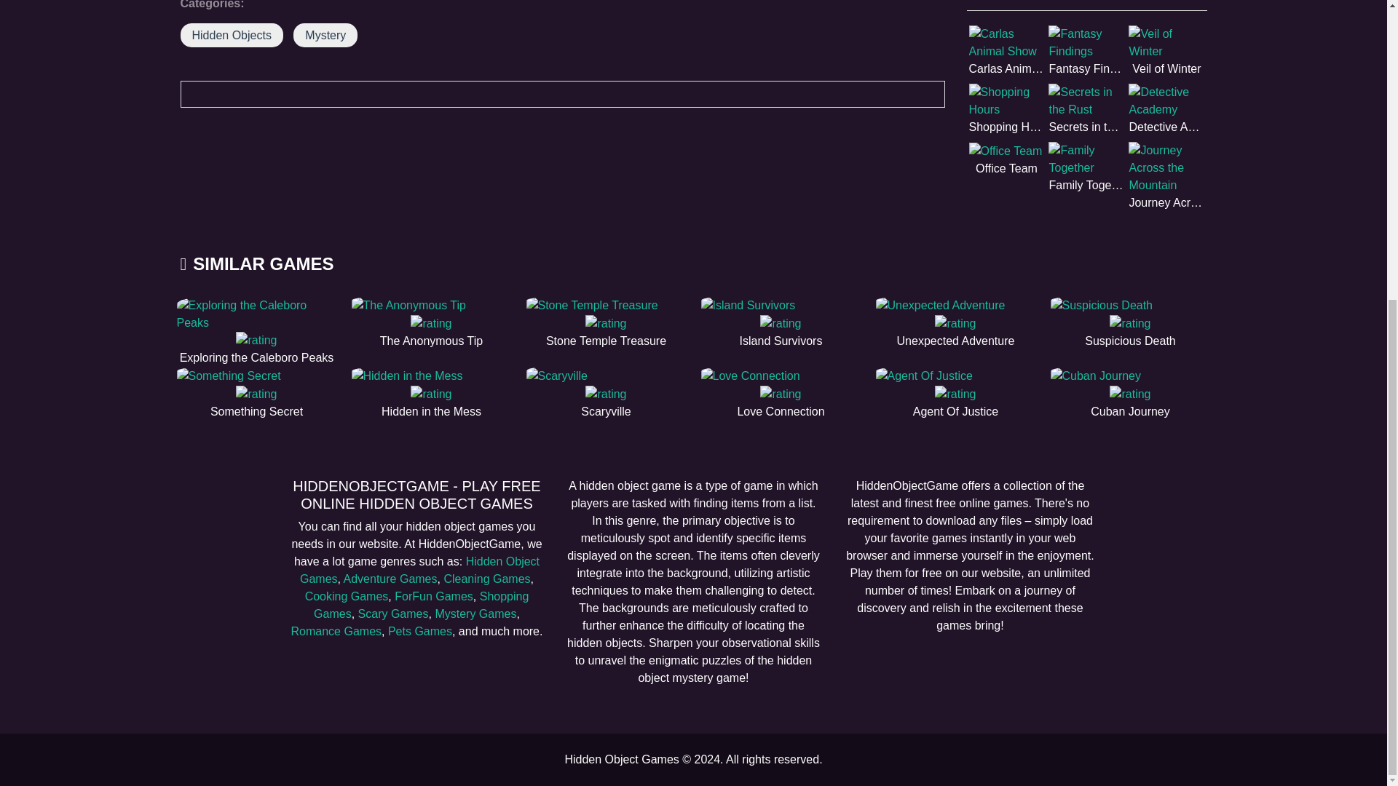 This screenshot has height=786, width=1398. What do you see at coordinates (1086, 51) in the screenshot?
I see `Fantasy Findings` at bounding box center [1086, 51].